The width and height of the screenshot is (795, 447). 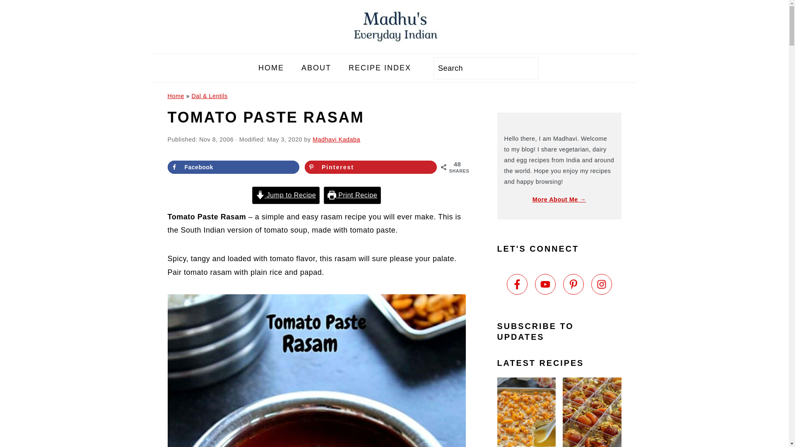 I want to click on Save to Pinterest, so click(x=370, y=167).